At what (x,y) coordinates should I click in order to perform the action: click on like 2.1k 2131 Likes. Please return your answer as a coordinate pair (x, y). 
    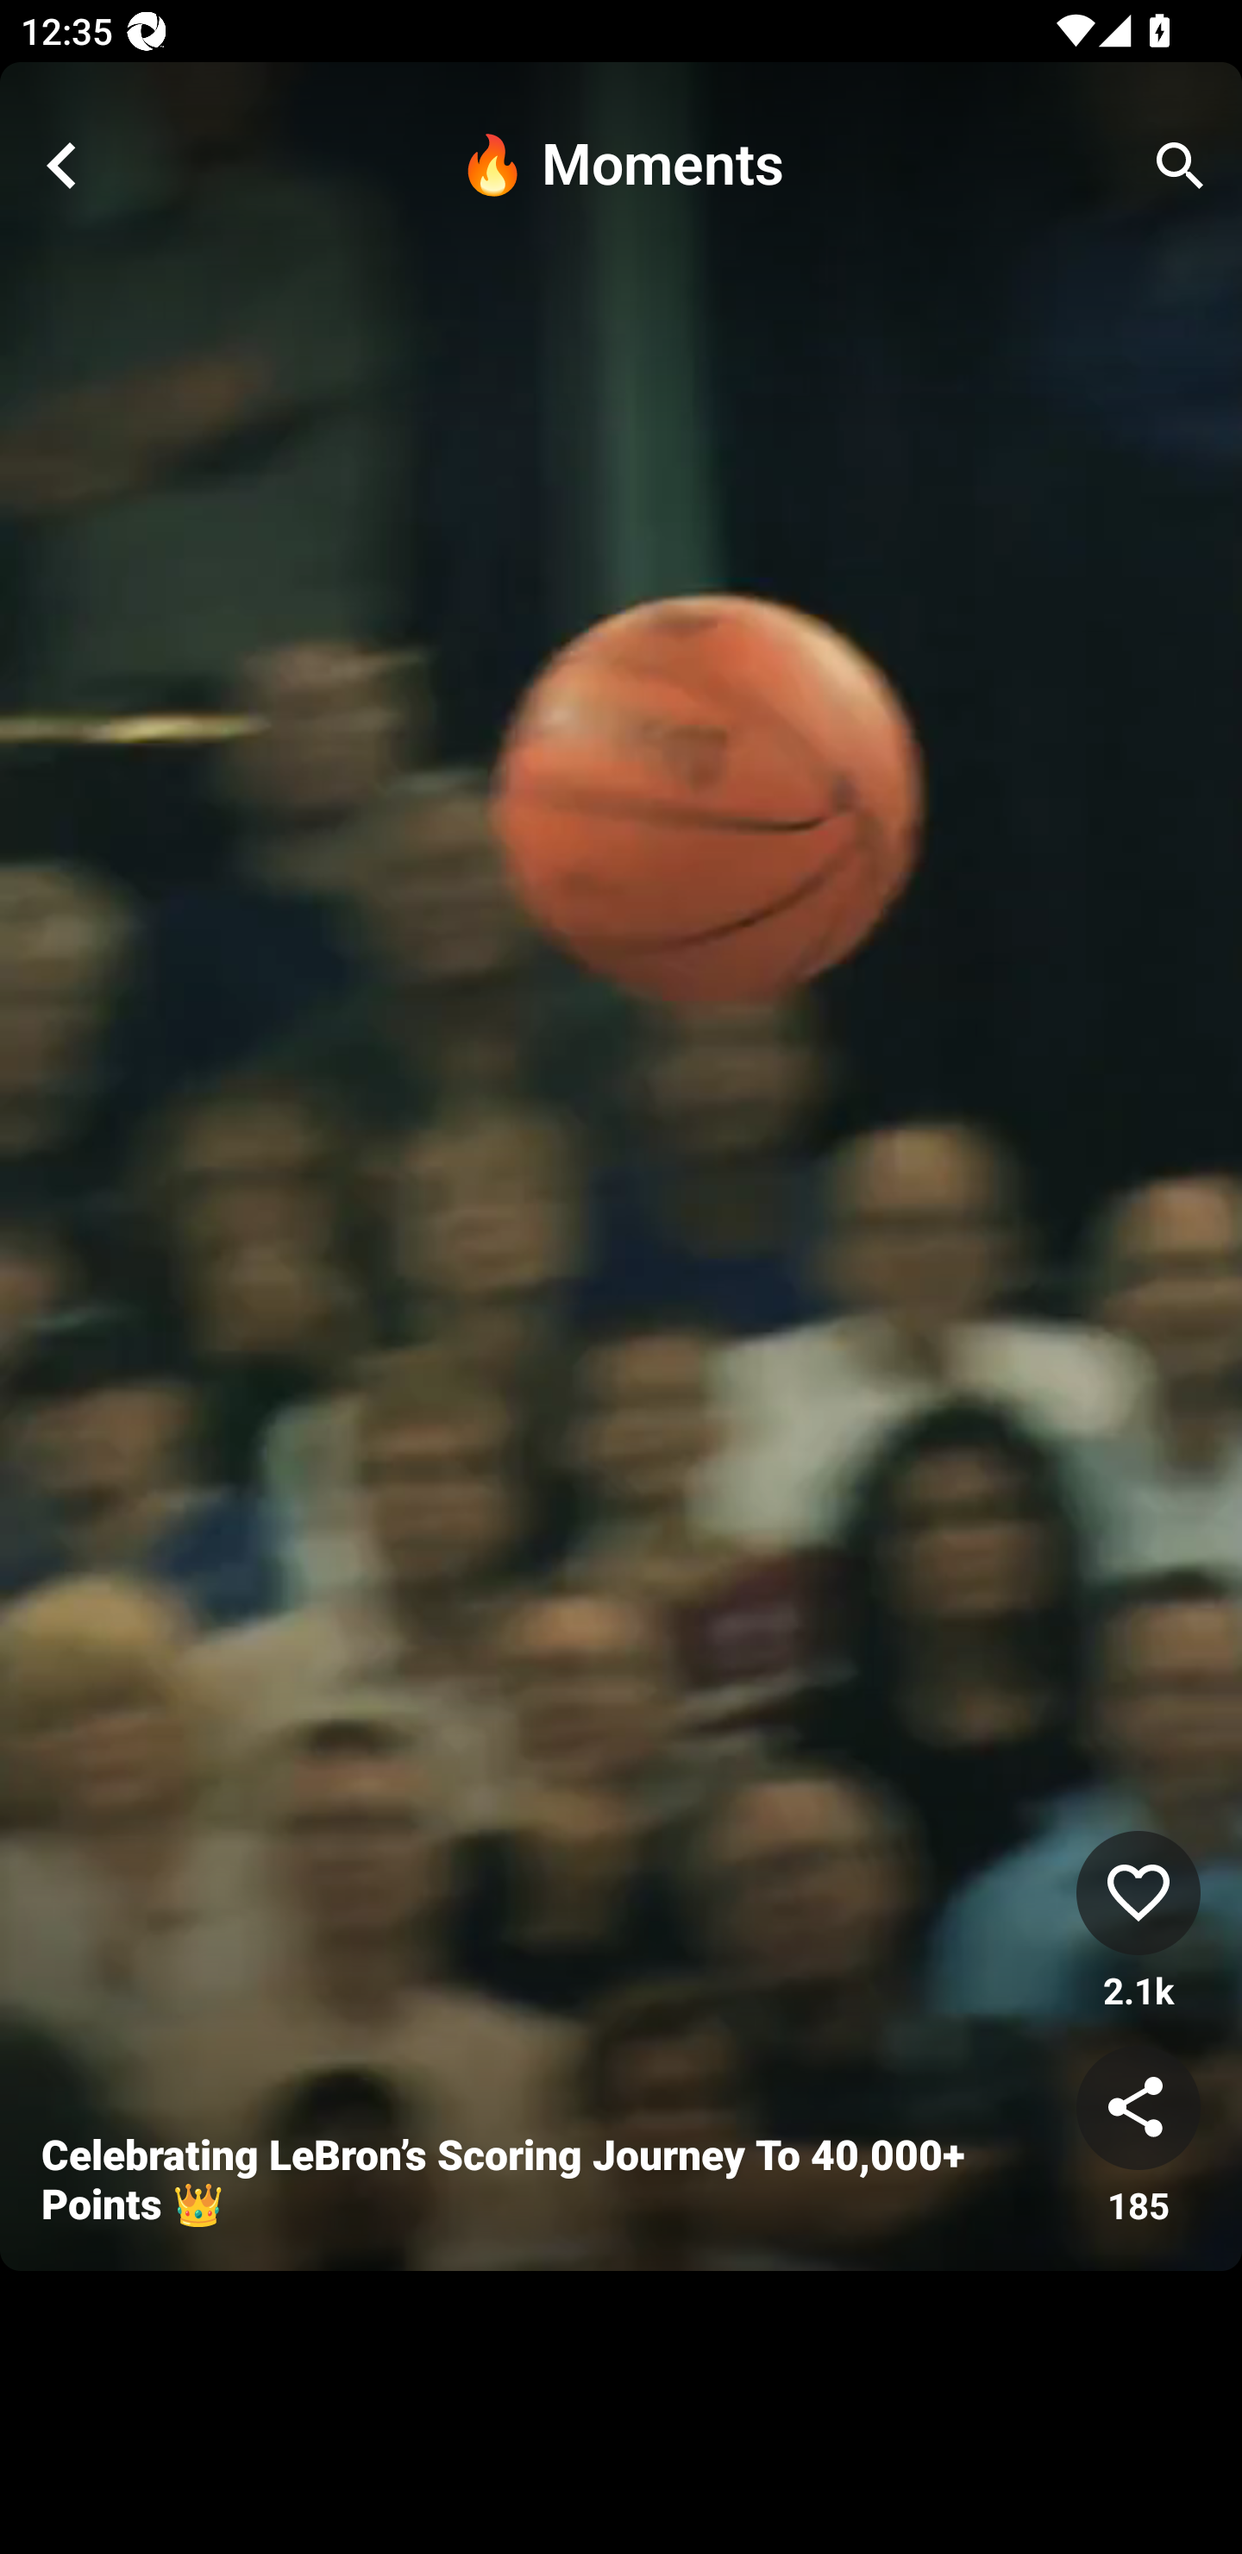
    Looking at the image, I should click on (1138, 1922).